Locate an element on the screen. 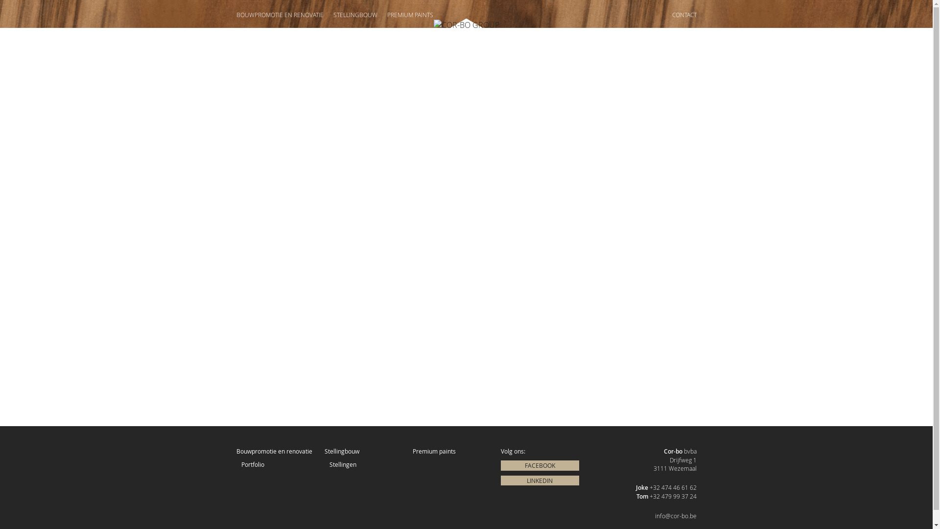  FACEBOOK is located at coordinates (540, 465).